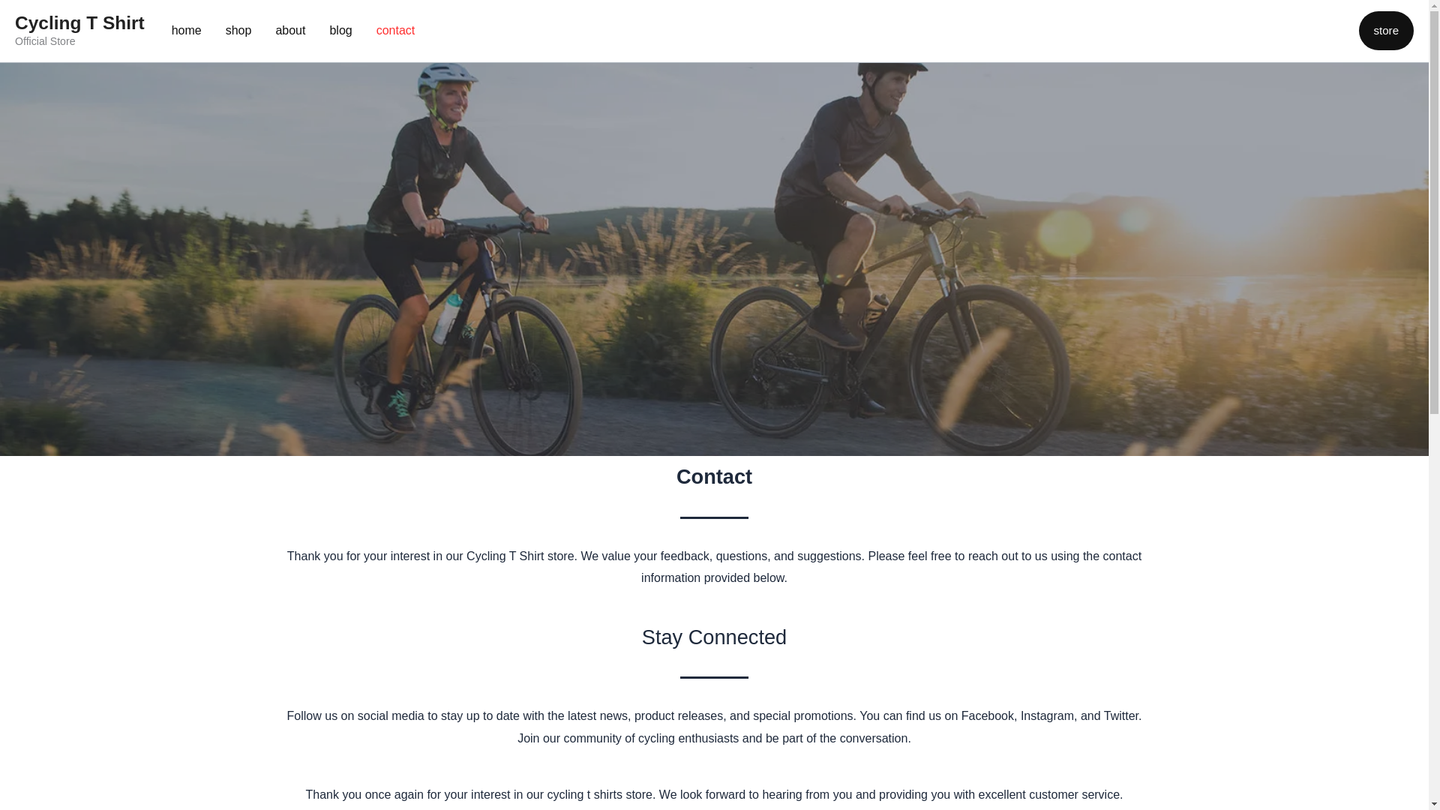 Image resolution: width=1440 pixels, height=810 pixels. I want to click on home, so click(186, 31).